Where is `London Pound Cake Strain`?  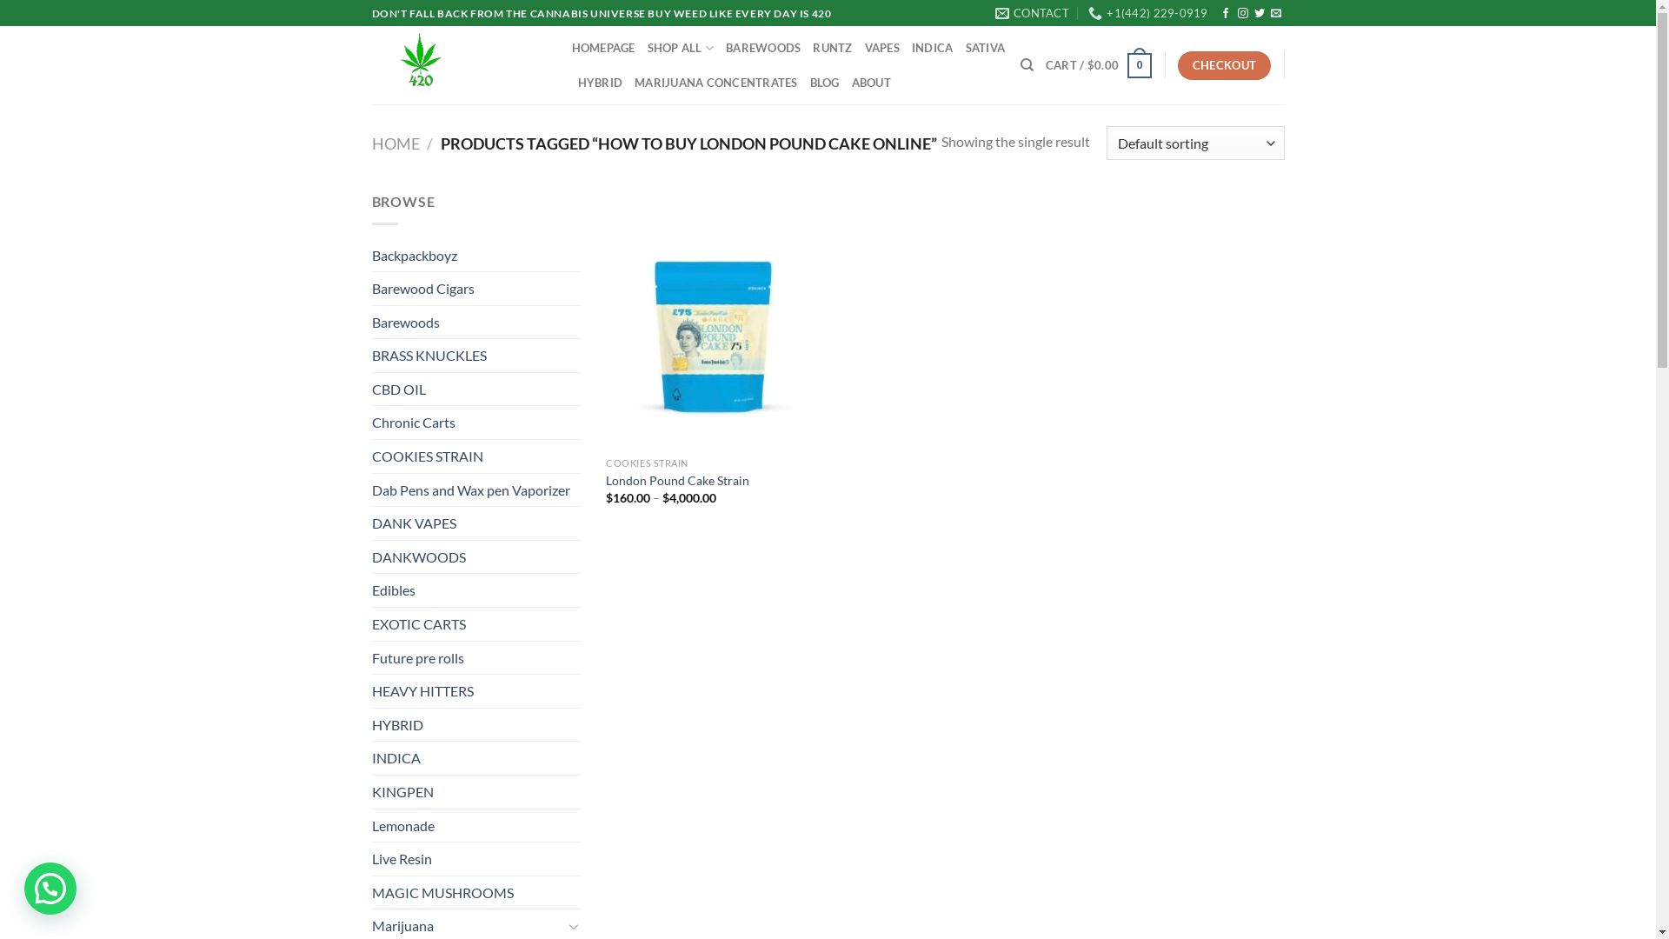 London Pound Cake Strain is located at coordinates (678, 482).